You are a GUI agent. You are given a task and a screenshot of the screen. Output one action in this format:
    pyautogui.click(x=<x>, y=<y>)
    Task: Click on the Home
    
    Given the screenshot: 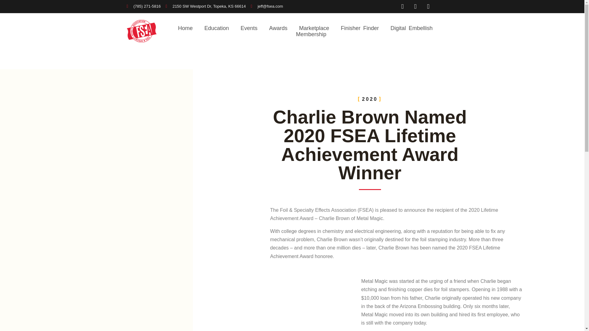 What is the action you would take?
    pyautogui.click(x=185, y=28)
    